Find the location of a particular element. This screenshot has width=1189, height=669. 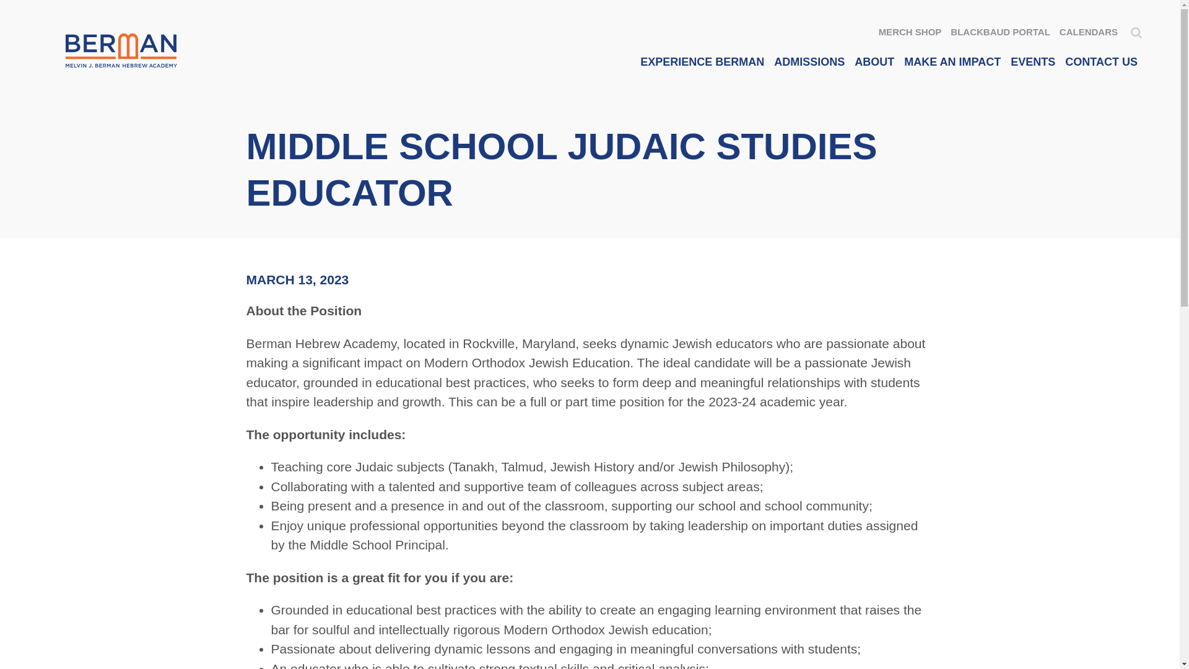

CALENDARS is located at coordinates (1089, 32).